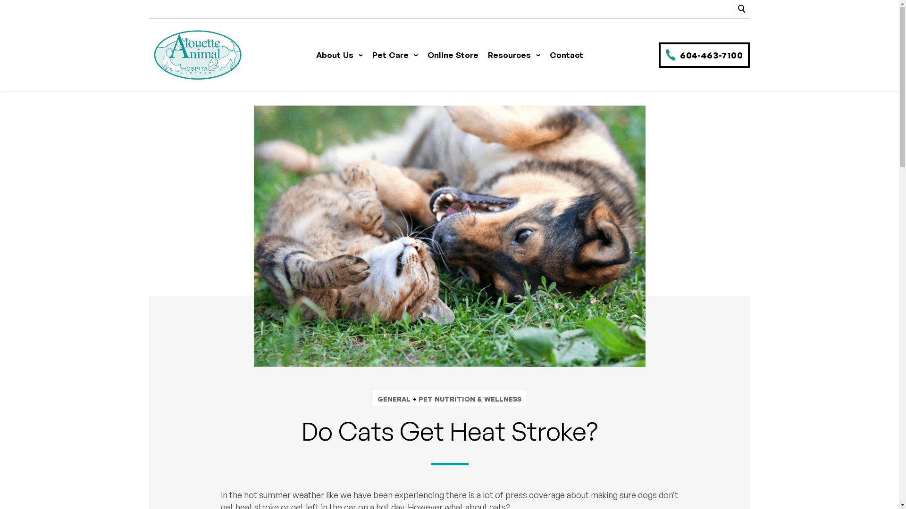  What do you see at coordinates (453, 56) in the screenshot?
I see `Online Store` at bounding box center [453, 56].